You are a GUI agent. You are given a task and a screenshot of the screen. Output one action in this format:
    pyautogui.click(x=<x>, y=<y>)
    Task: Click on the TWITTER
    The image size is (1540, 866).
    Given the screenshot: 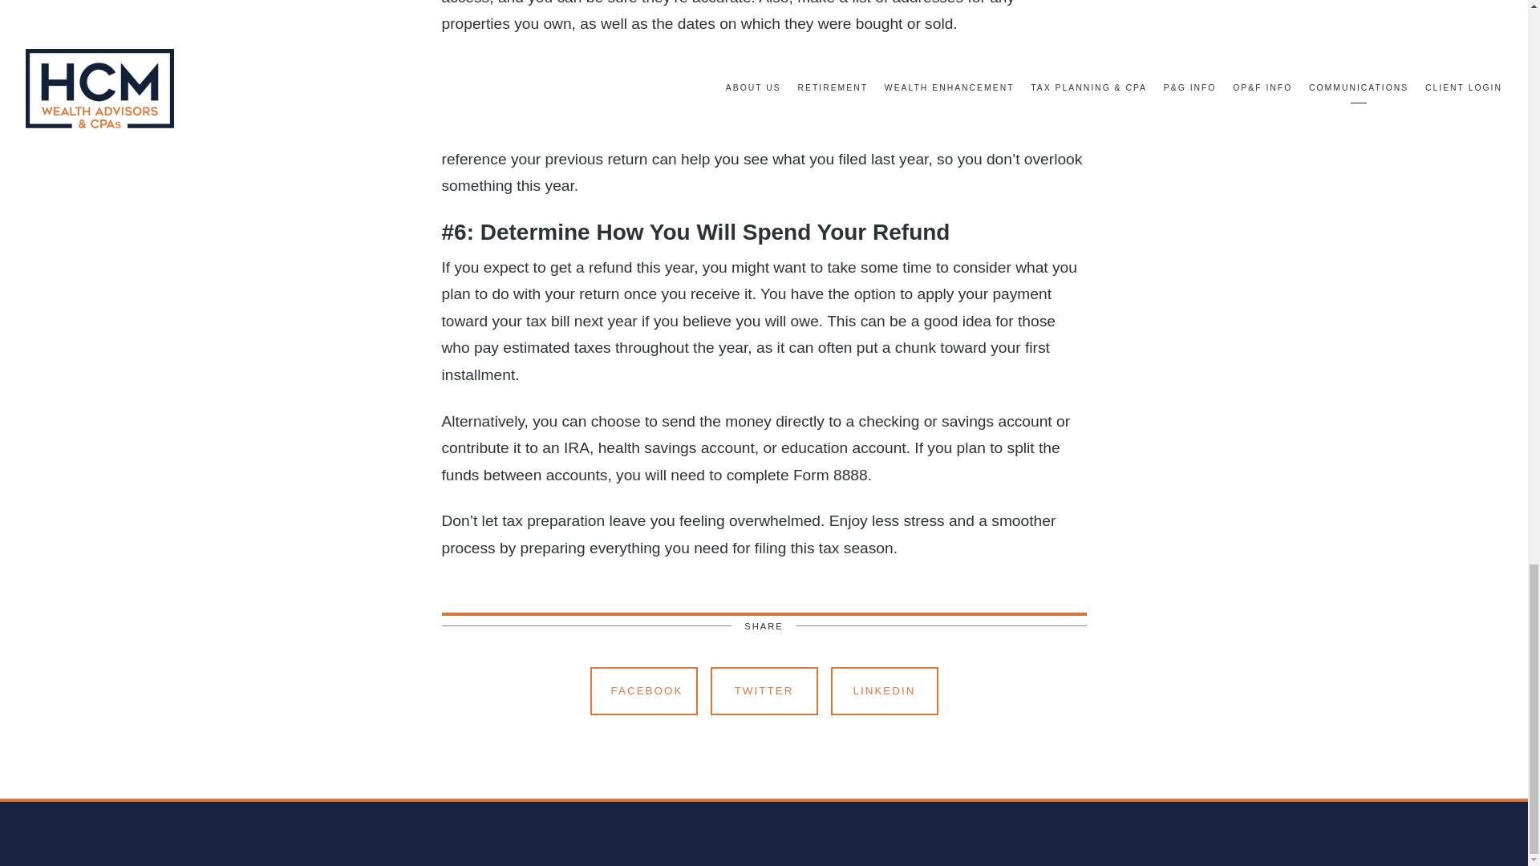 What is the action you would take?
    pyautogui.click(x=764, y=691)
    